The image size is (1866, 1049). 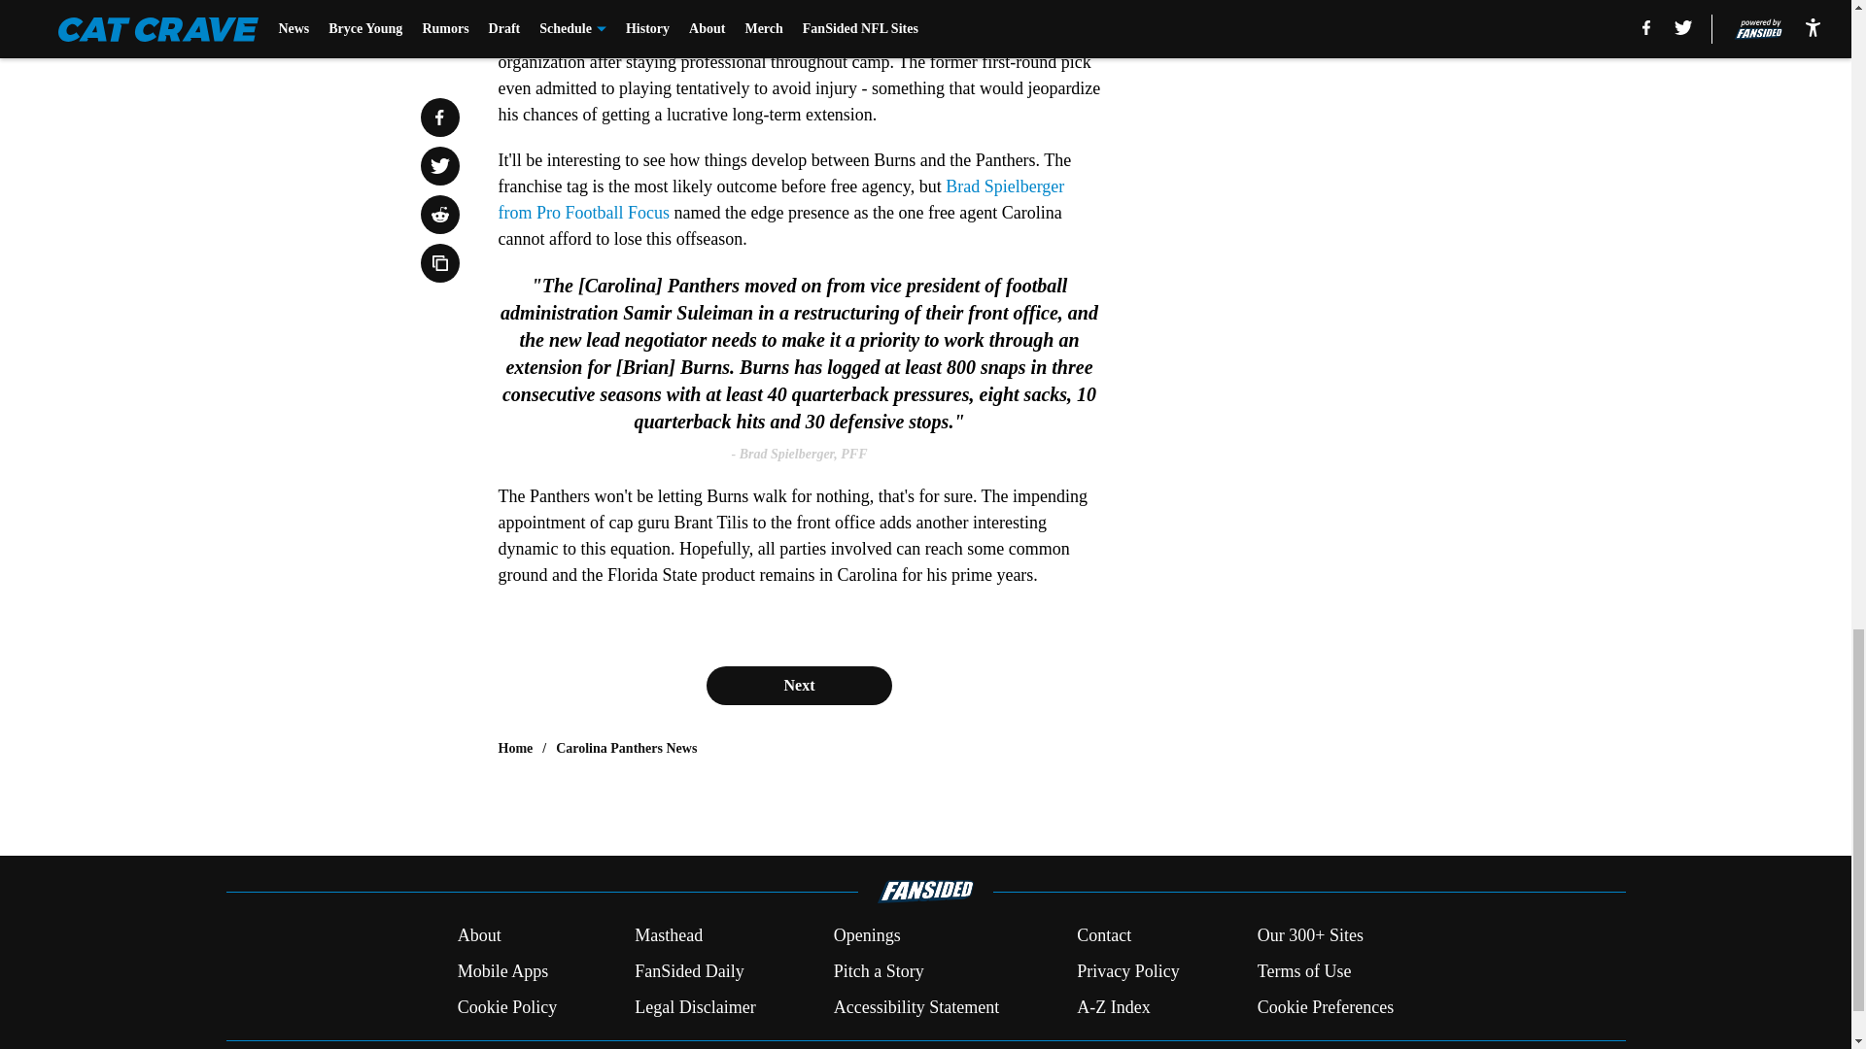 What do you see at coordinates (867, 936) in the screenshot?
I see `Openings` at bounding box center [867, 936].